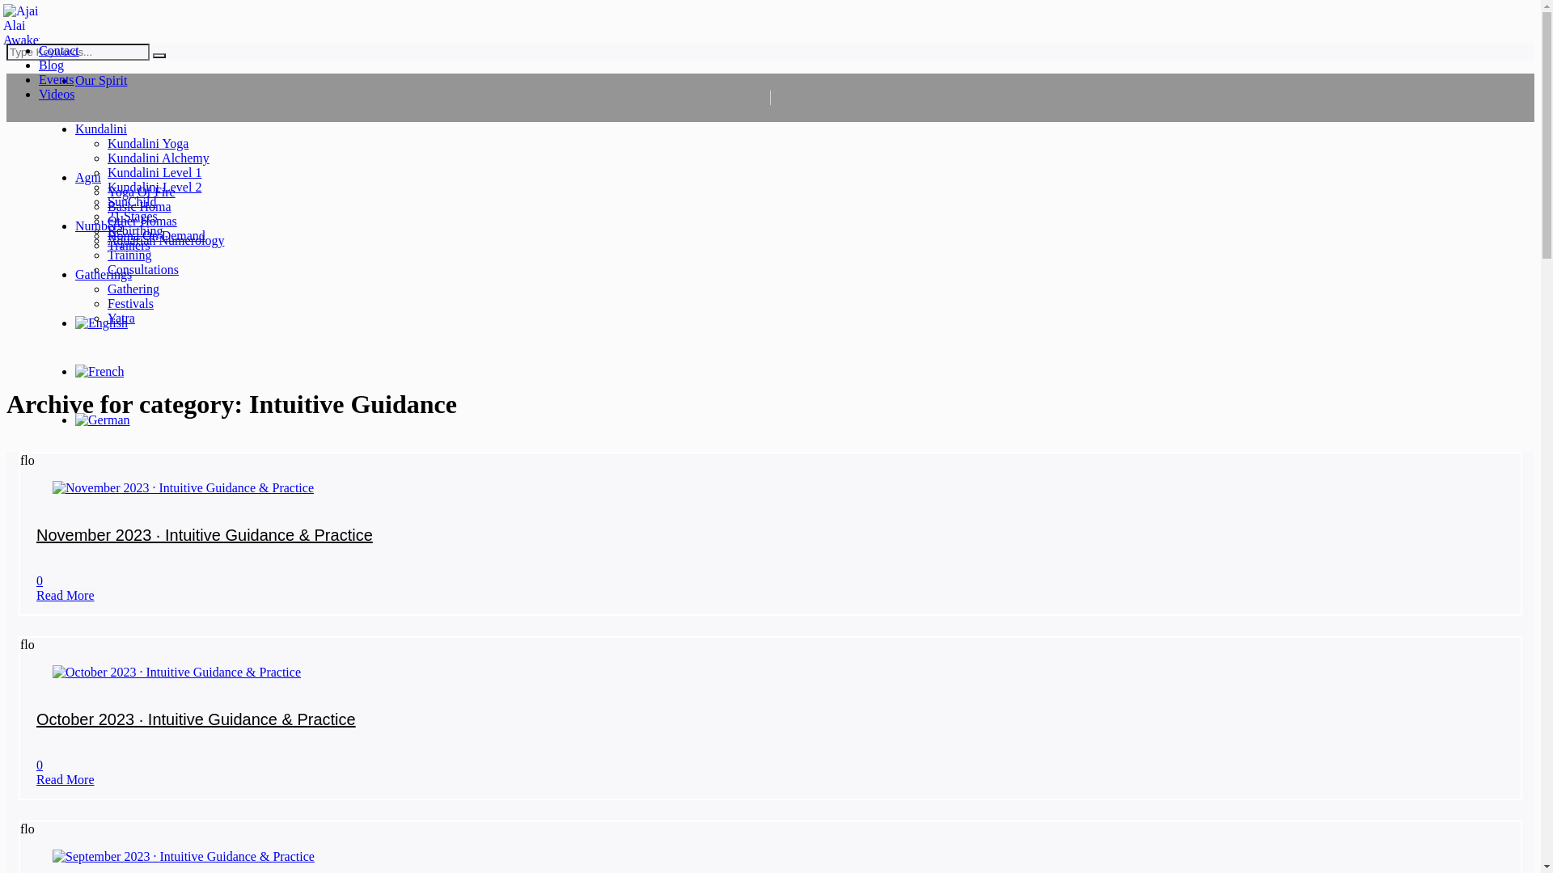  What do you see at coordinates (101, 81) in the screenshot?
I see `Our Spirit` at bounding box center [101, 81].